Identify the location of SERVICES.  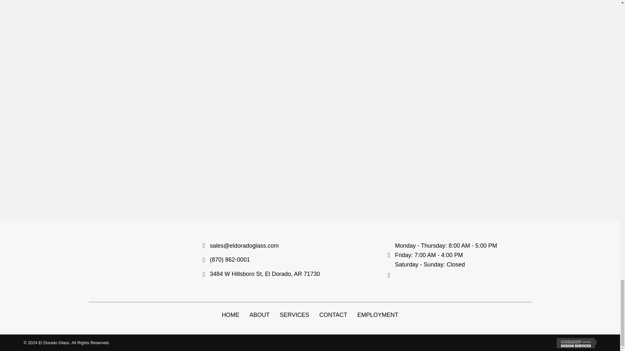
(294, 315).